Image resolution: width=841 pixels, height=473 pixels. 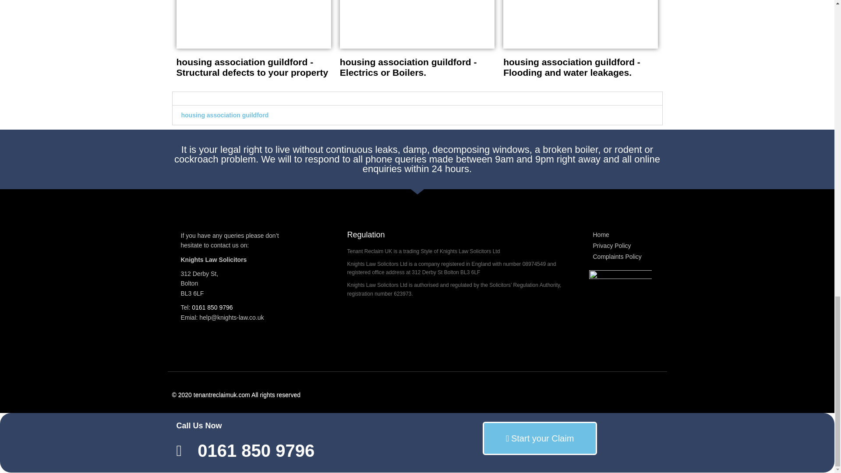 I want to click on housing association guildford, so click(x=225, y=115).